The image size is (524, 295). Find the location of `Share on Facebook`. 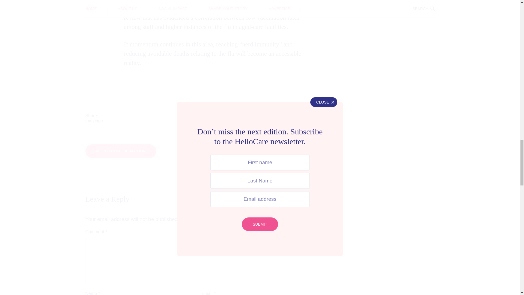

Share on Facebook is located at coordinates (134, 118).